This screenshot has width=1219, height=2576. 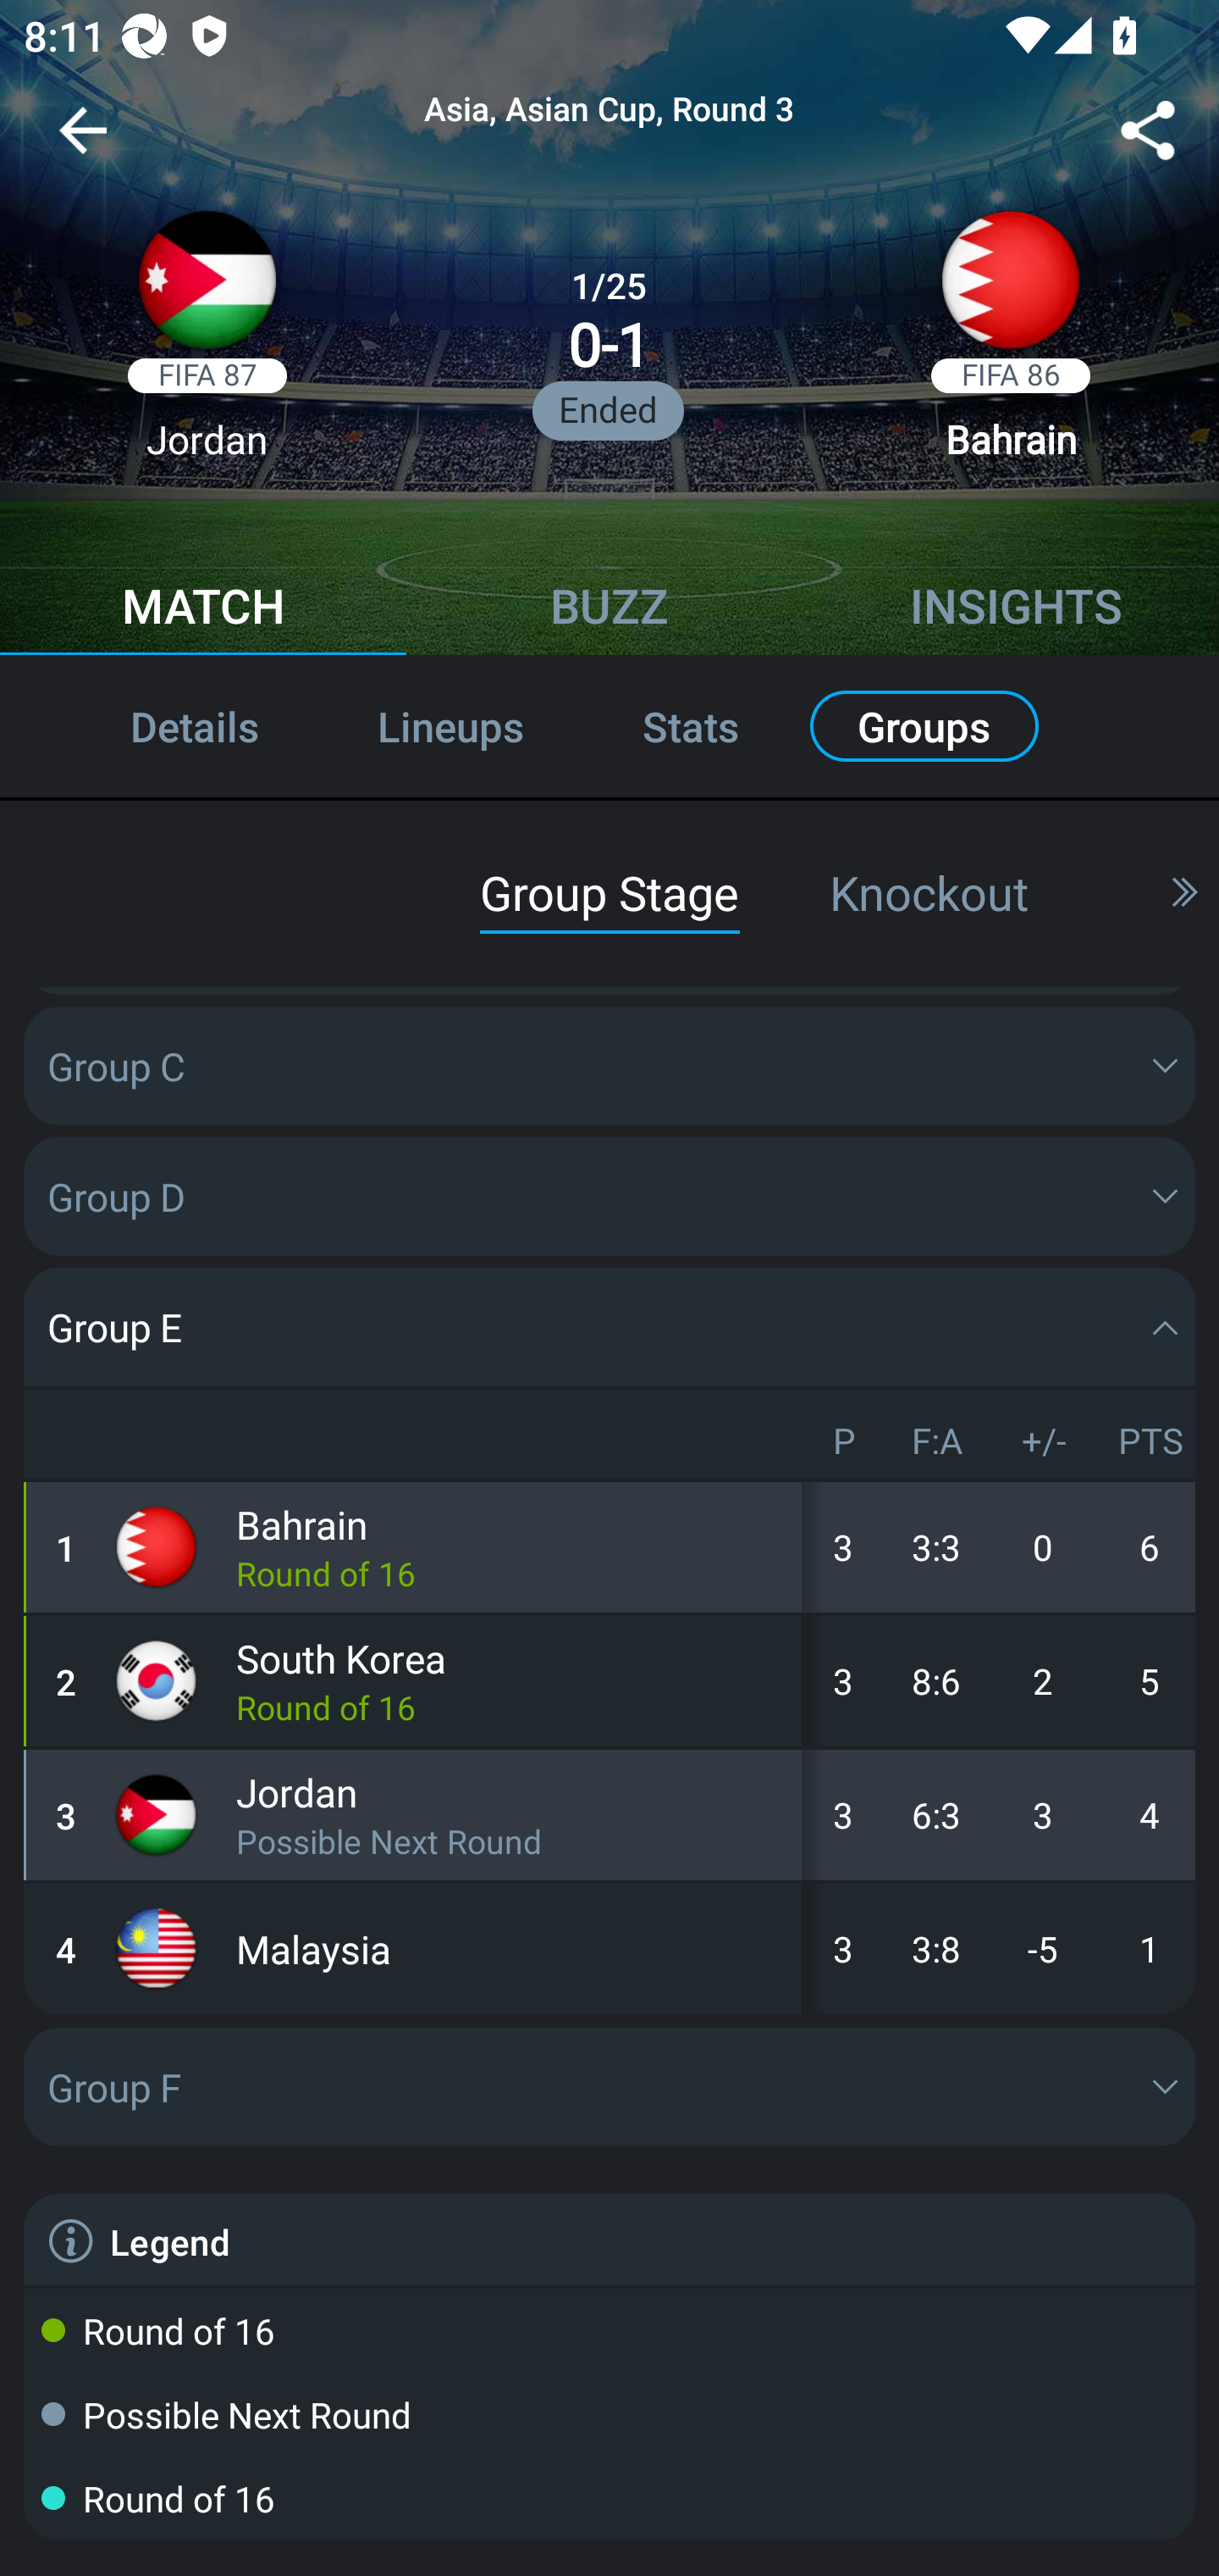 What do you see at coordinates (450, 726) in the screenshot?
I see `Lineups` at bounding box center [450, 726].